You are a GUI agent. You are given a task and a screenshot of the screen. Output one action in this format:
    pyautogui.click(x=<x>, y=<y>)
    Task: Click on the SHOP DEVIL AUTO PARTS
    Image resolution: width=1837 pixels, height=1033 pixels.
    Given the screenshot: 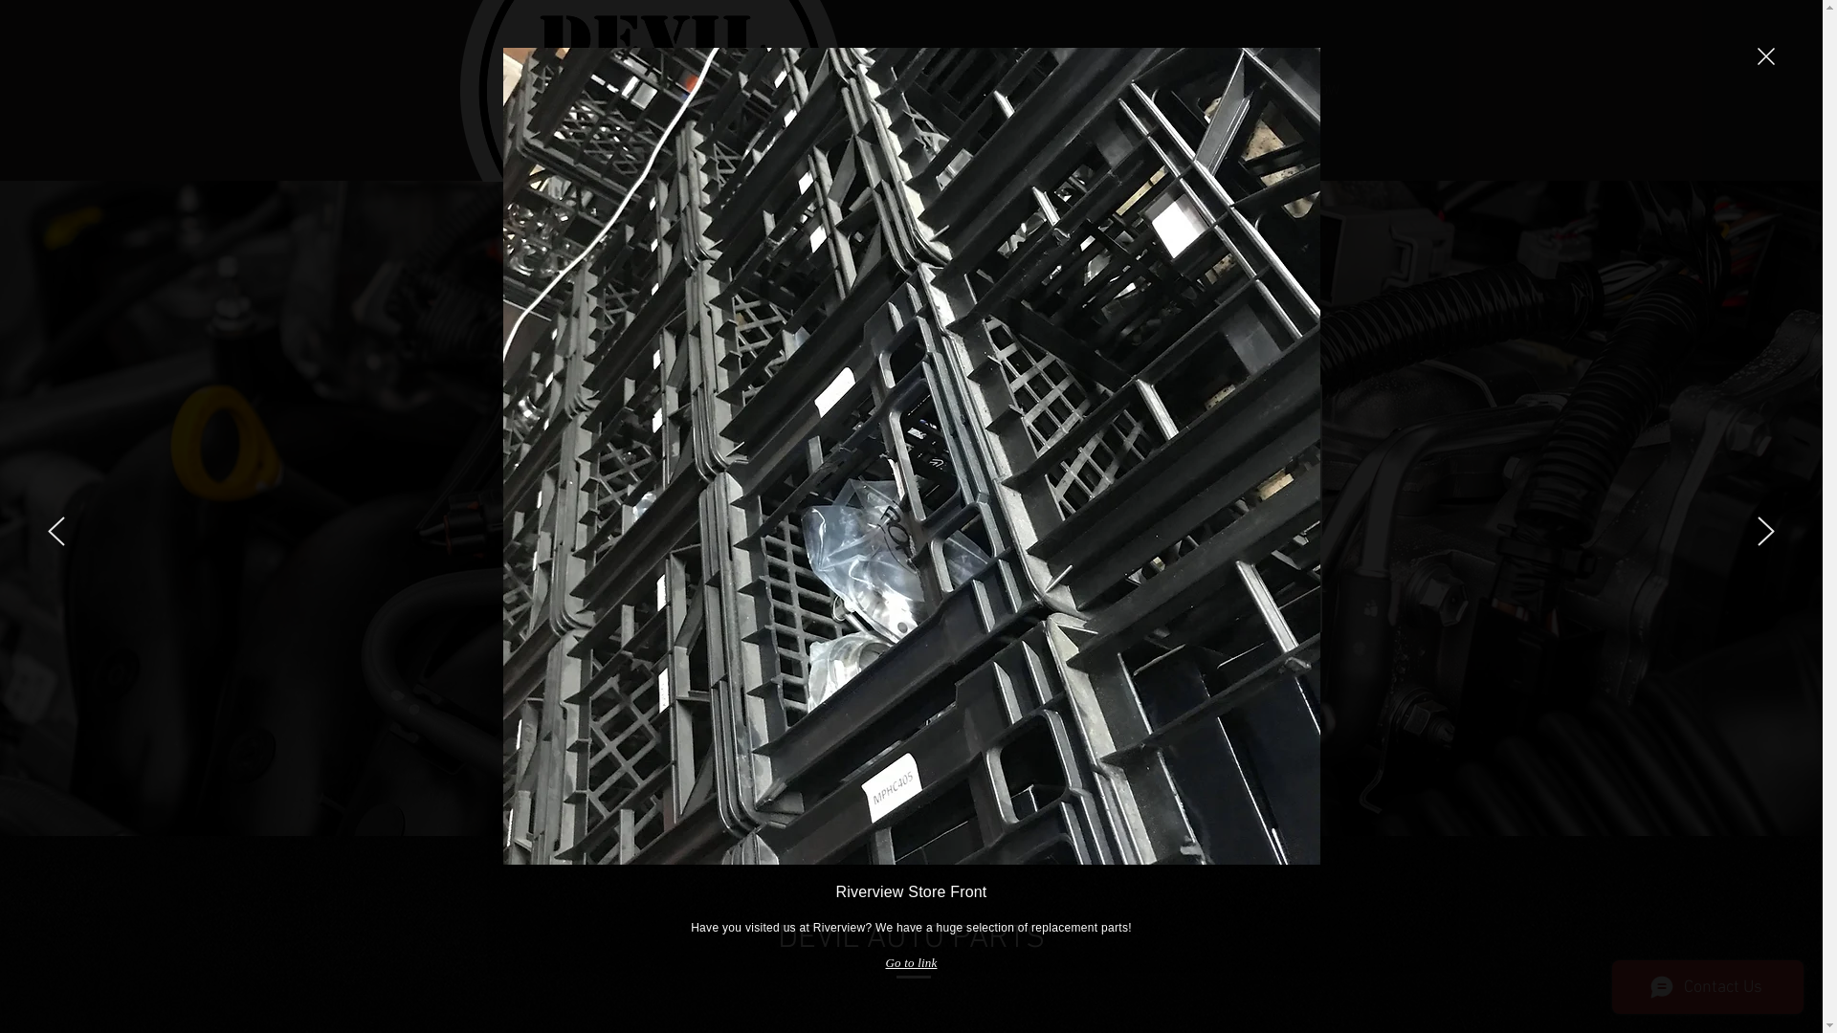 What is the action you would take?
    pyautogui.click(x=912, y=495)
    